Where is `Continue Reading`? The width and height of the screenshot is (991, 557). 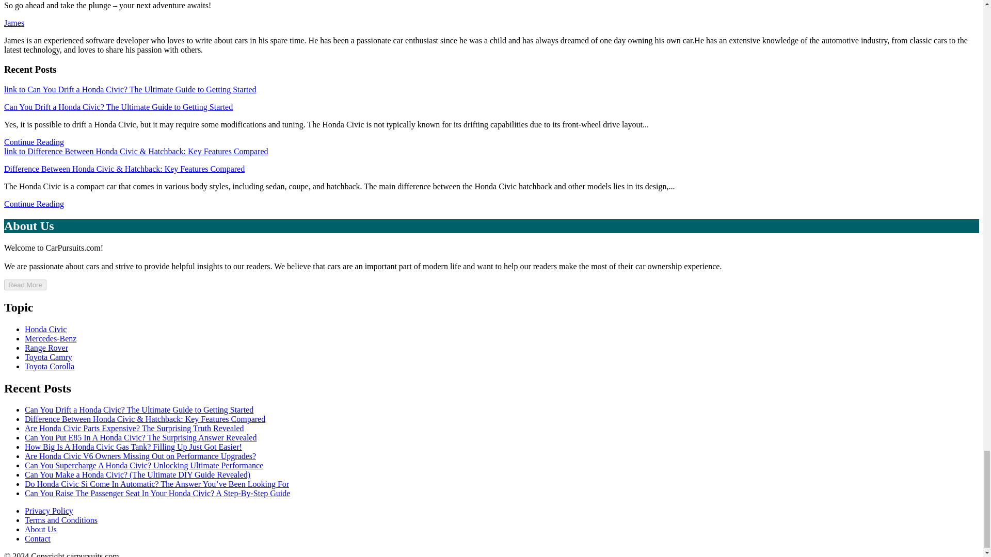 Continue Reading is located at coordinates (34, 142).